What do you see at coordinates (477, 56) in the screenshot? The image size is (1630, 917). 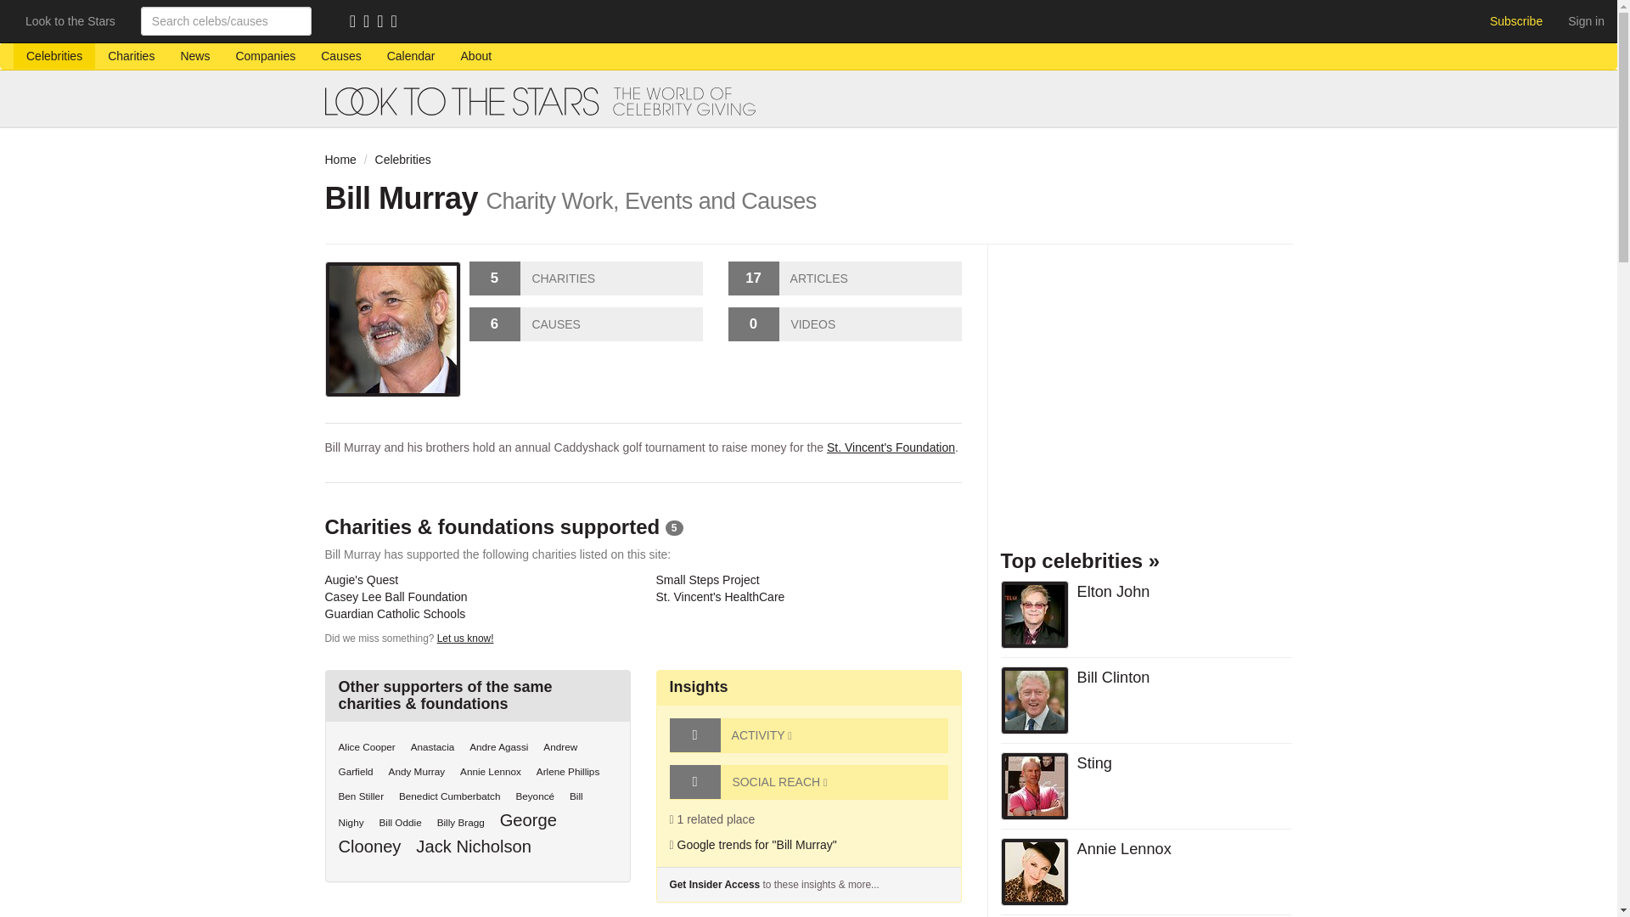 I see `About` at bounding box center [477, 56].